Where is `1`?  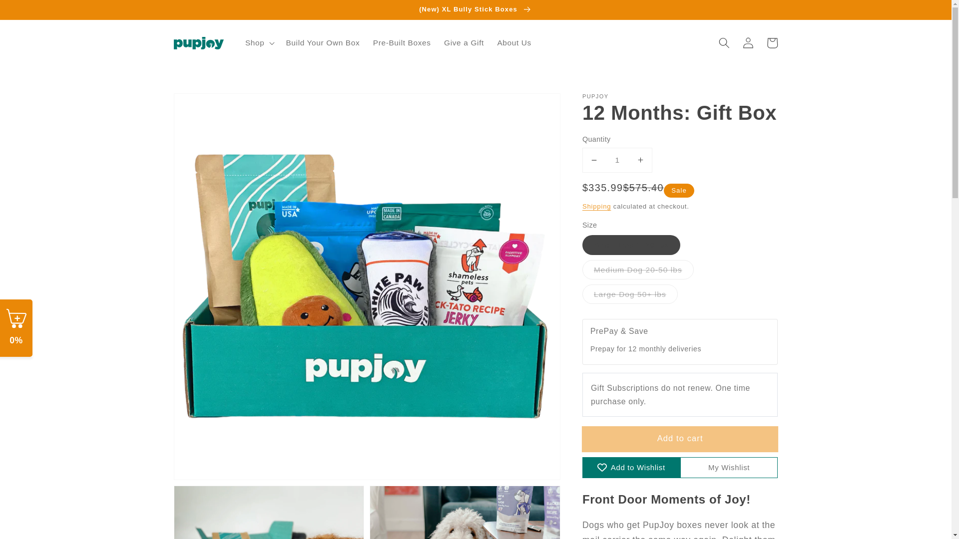
1 is located at coordinates (617, 160).